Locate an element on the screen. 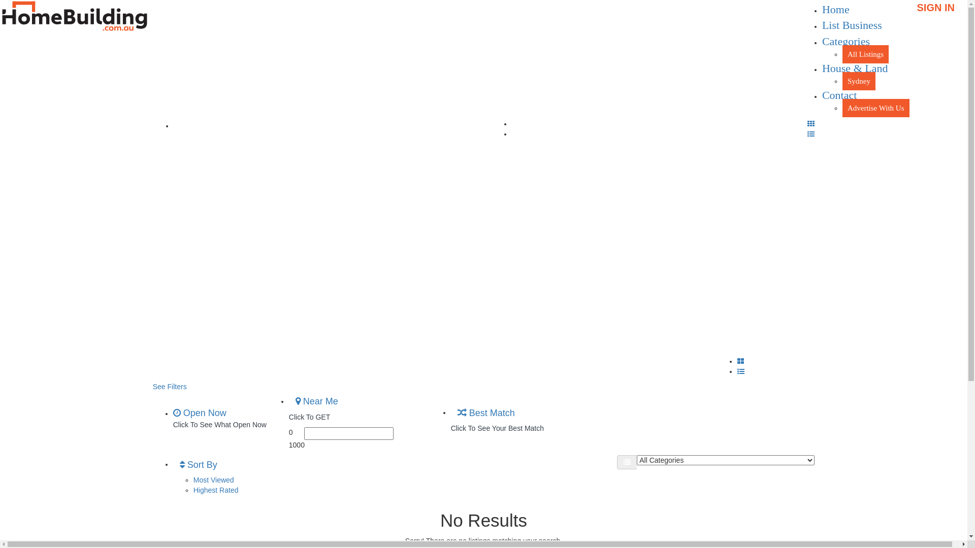  Highest Rated is located at coordinates (216, 490).